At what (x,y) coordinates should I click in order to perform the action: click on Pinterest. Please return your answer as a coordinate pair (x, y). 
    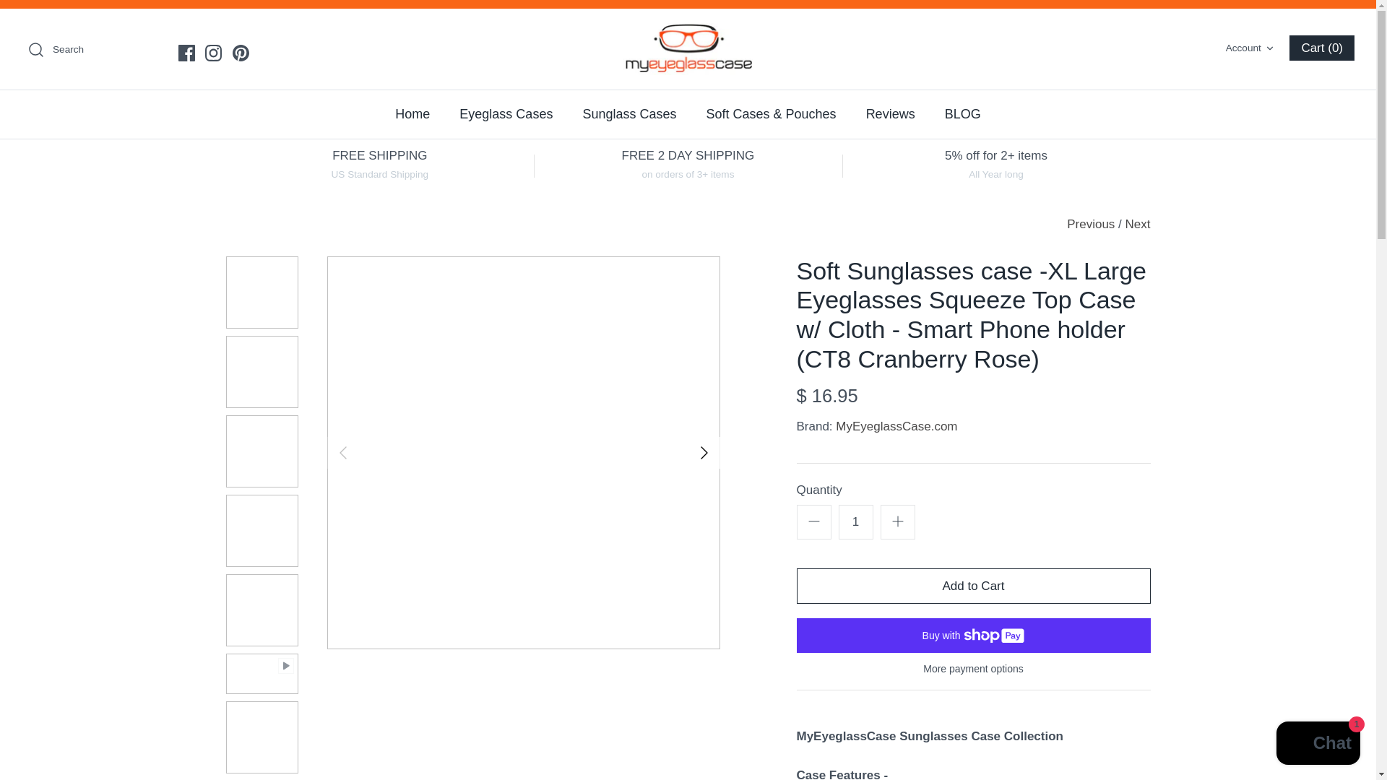
    Looking at the image, I should click on (241, 53).